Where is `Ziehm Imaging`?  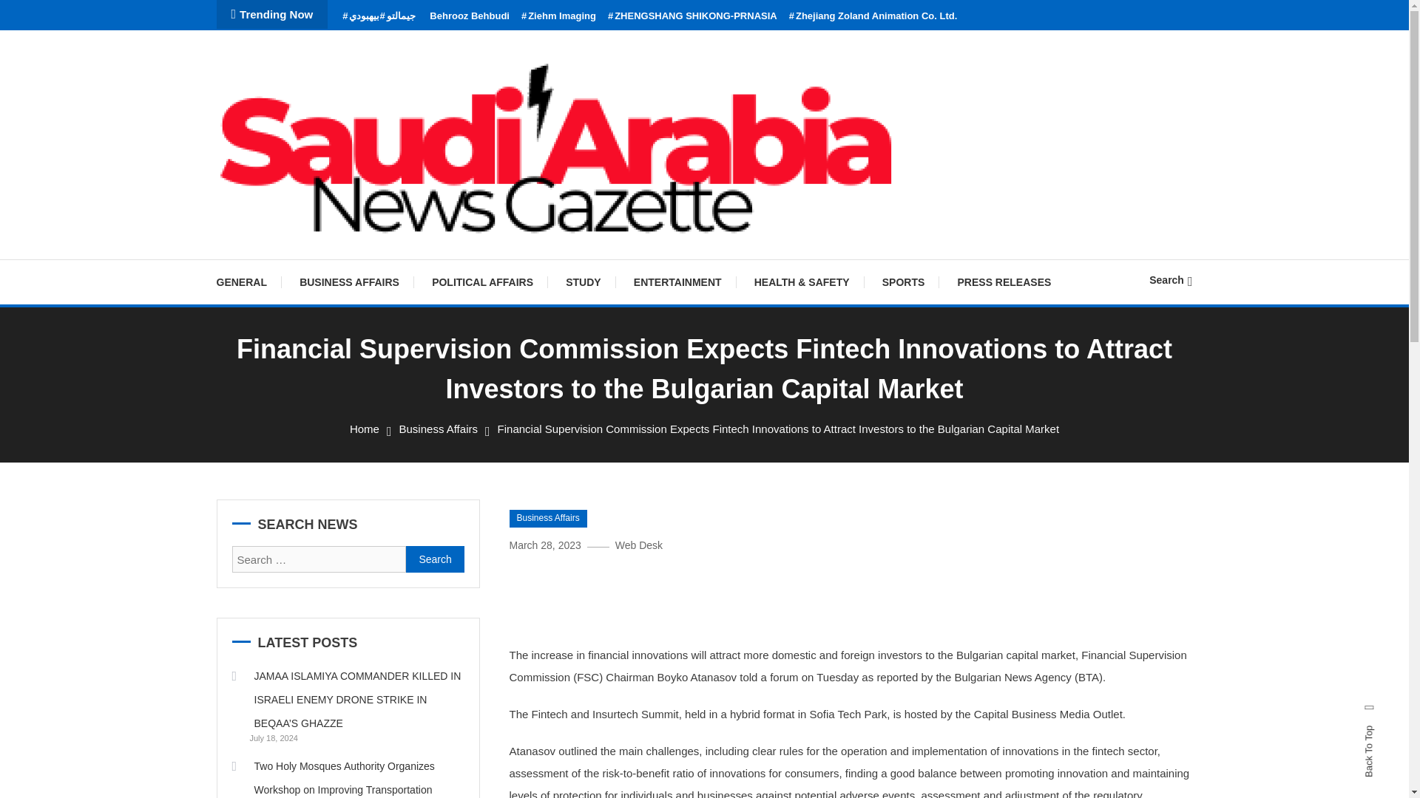 Ziehm Imaging is located at coordinates (558, 16).